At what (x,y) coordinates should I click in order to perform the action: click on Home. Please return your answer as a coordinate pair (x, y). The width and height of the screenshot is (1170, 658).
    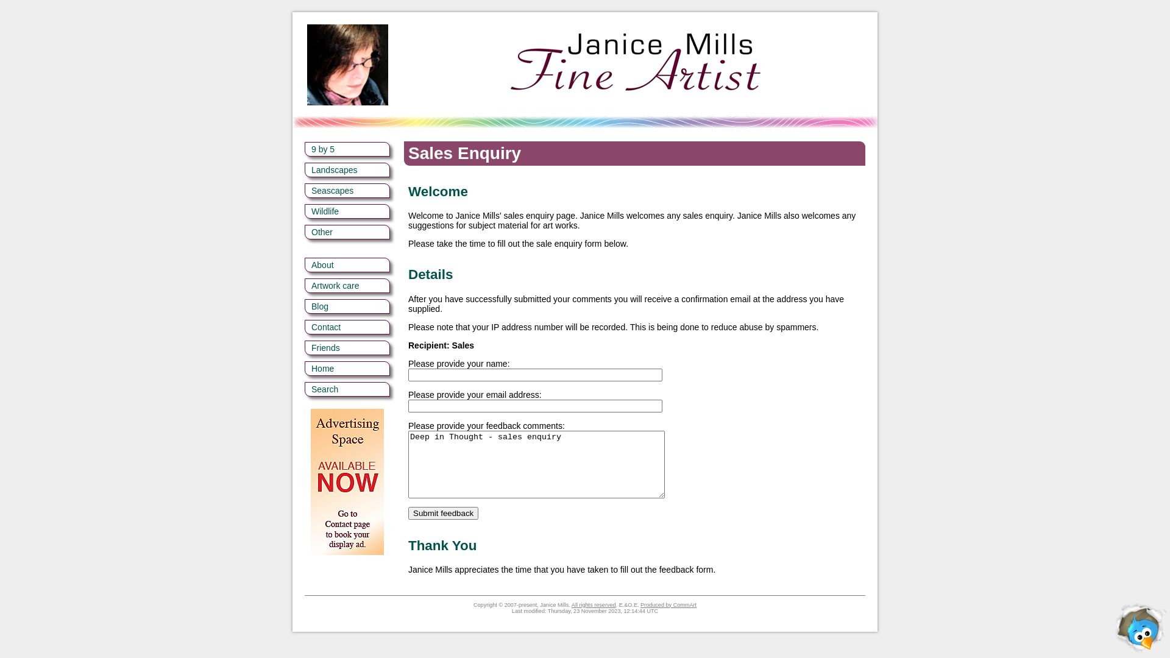
    Looking at the image, I should click on (347, 369).